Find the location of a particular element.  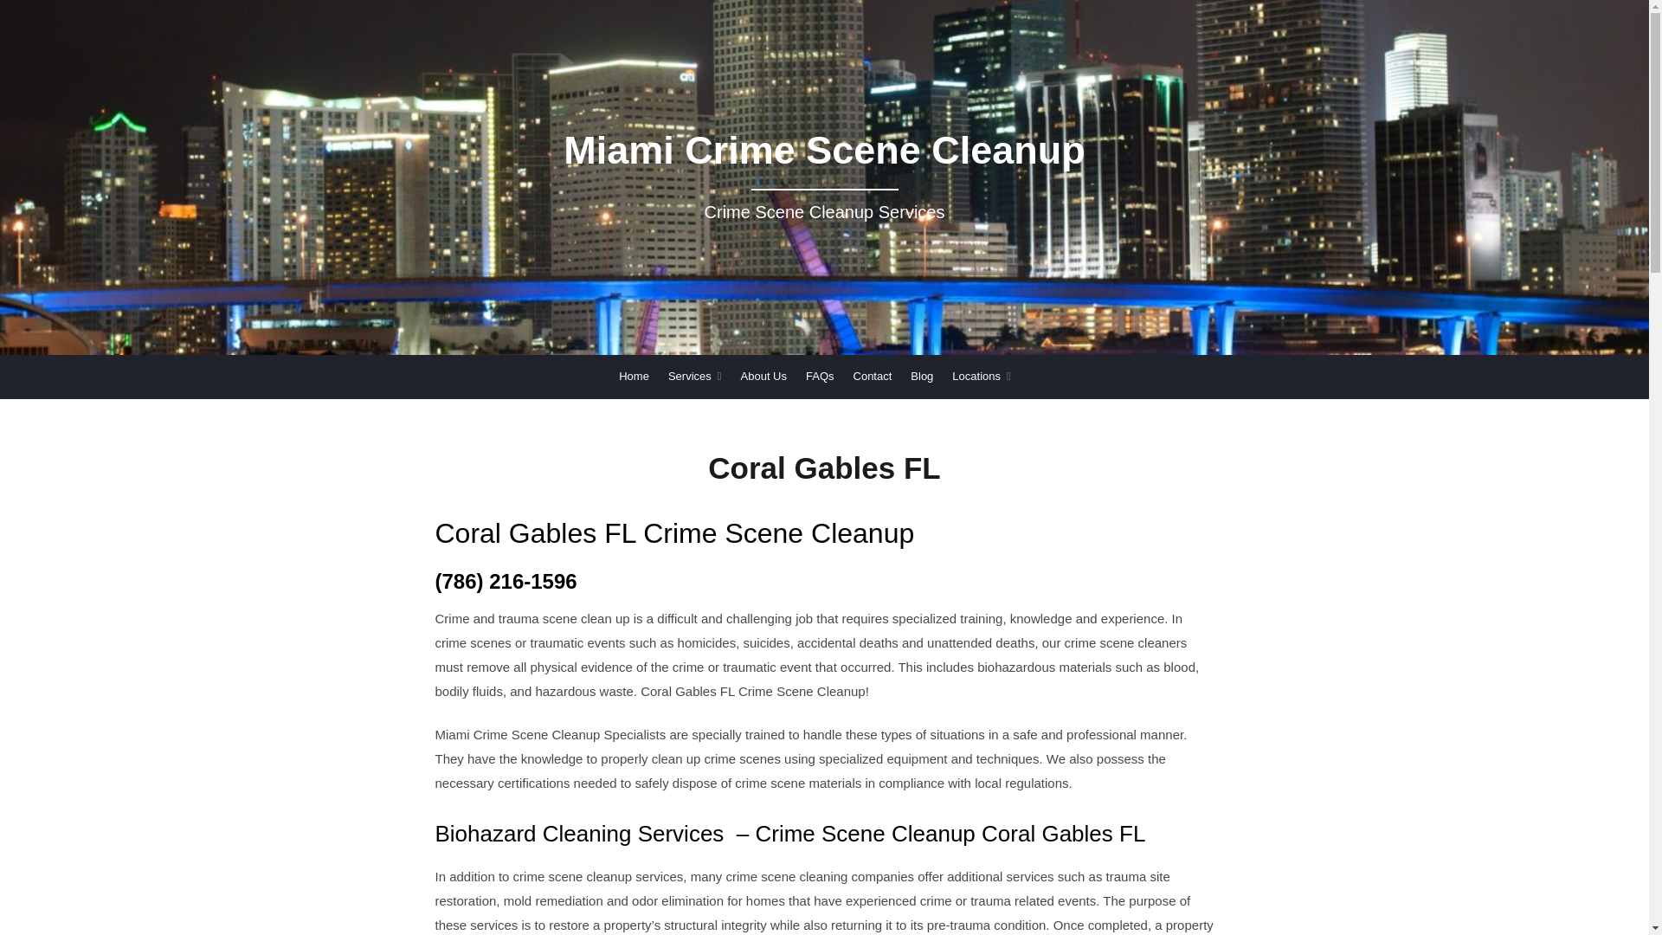

Locations is located at coordinates (982, 377).